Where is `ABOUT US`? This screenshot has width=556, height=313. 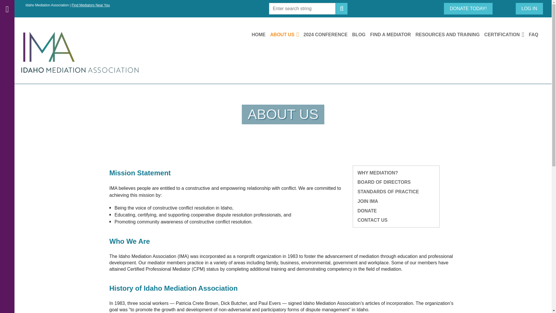
ABOUT US is located at coordinates (287, 35).